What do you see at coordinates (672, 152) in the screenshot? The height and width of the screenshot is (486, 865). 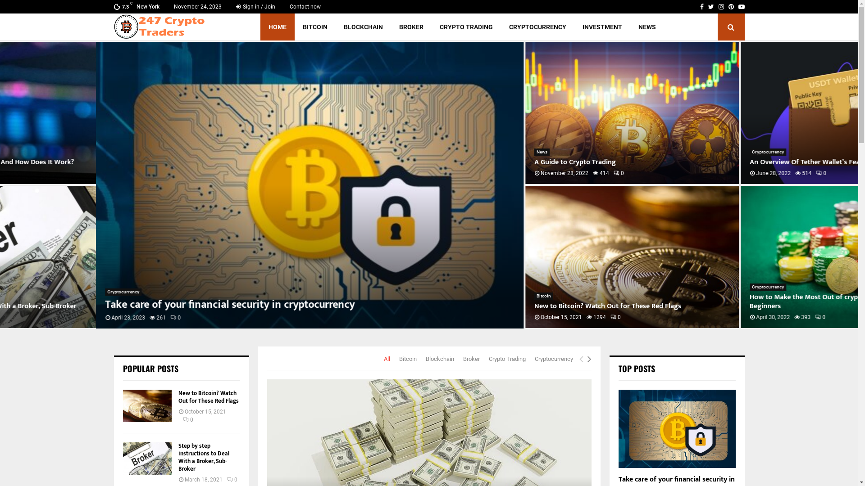 I see `Cryptocurrency` at bounding box center [672, 152].